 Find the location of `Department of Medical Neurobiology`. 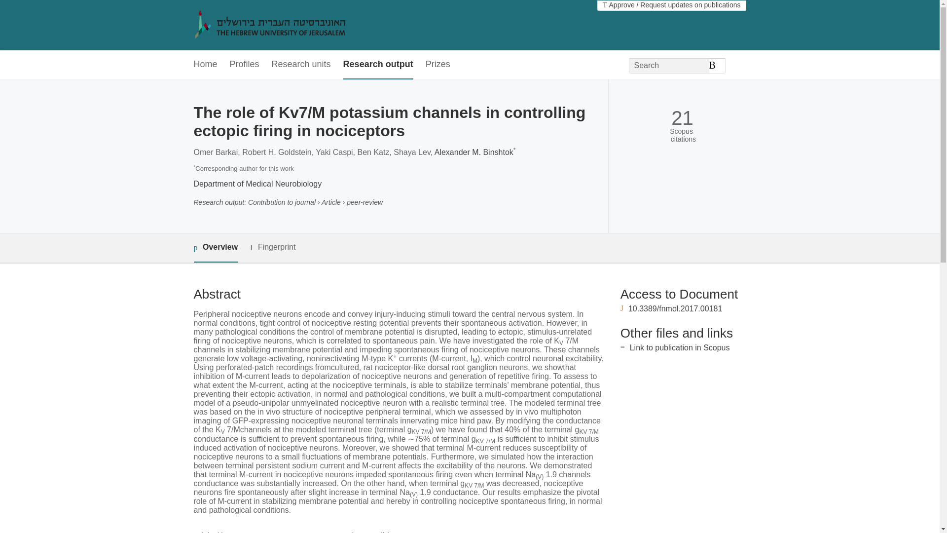

Department of Medical Neurobiology is located at coordinates (257, 184).